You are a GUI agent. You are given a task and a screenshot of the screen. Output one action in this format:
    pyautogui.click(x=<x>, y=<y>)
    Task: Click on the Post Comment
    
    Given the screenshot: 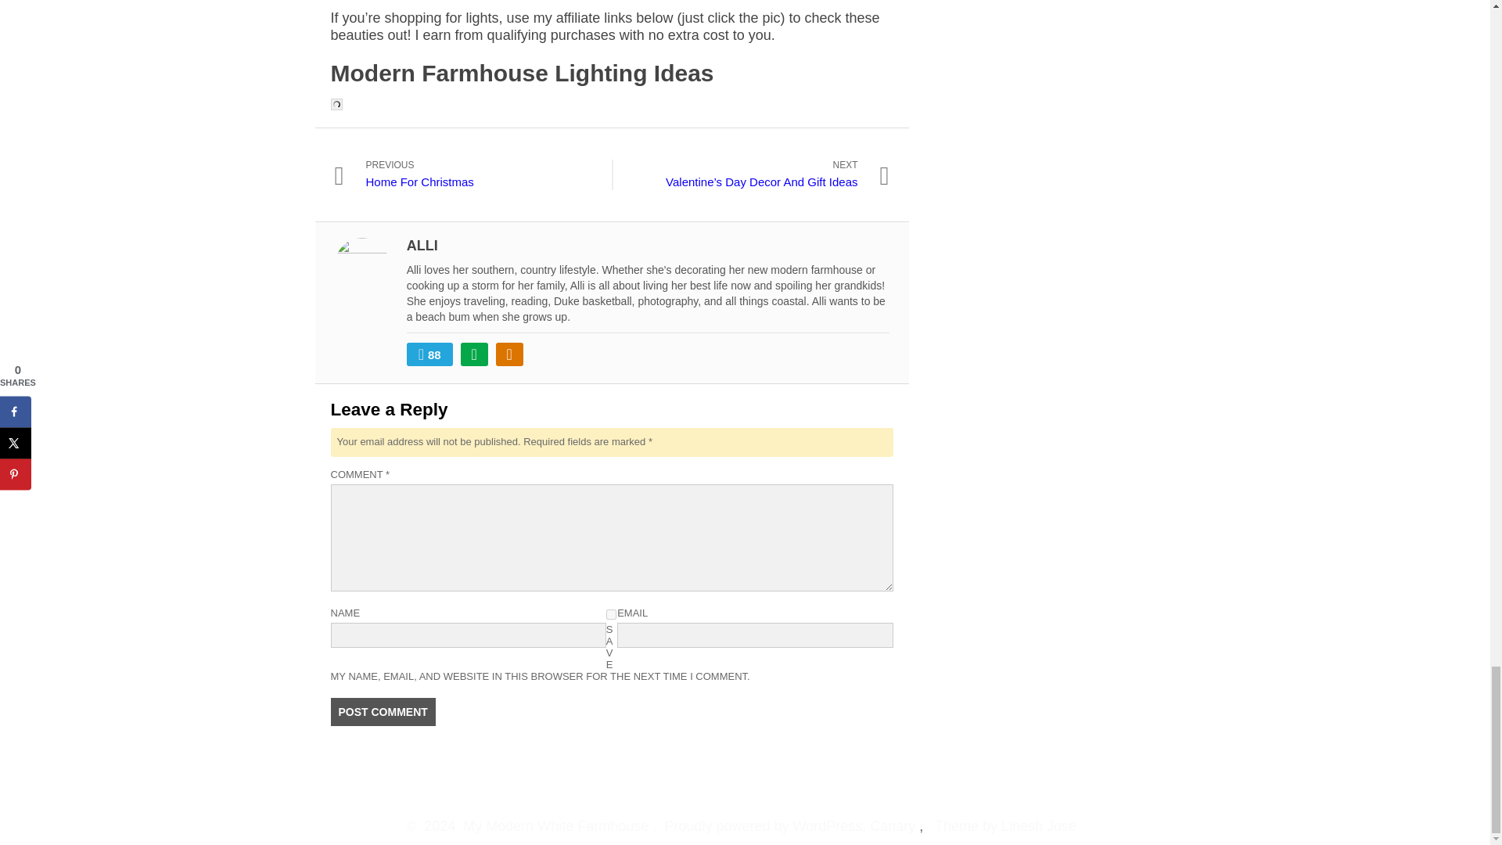 What is the action you would take?
    pyautogui.click(x=611, y=613)
    